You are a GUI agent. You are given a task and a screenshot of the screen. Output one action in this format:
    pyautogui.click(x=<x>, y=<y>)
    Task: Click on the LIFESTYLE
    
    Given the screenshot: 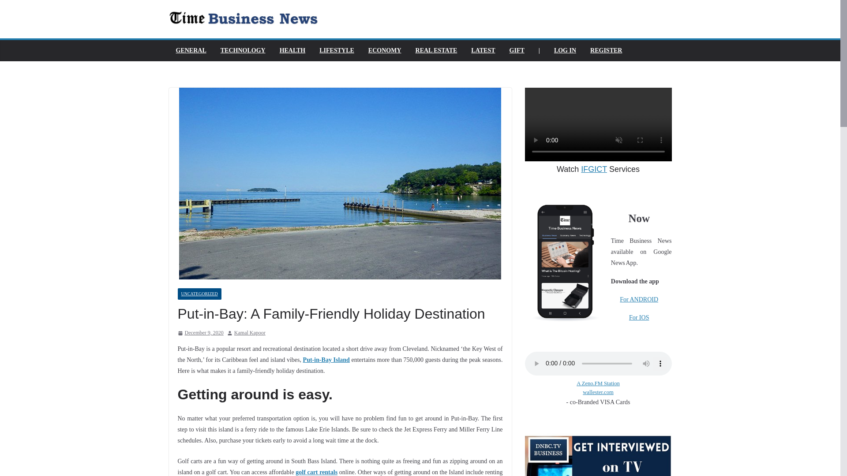 What is the action you would take?
    pyautogui.click(x=336, y=50)
    